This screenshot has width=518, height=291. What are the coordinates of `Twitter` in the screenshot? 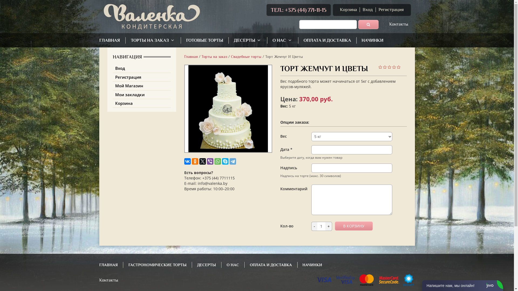 It's located at (202, 161).